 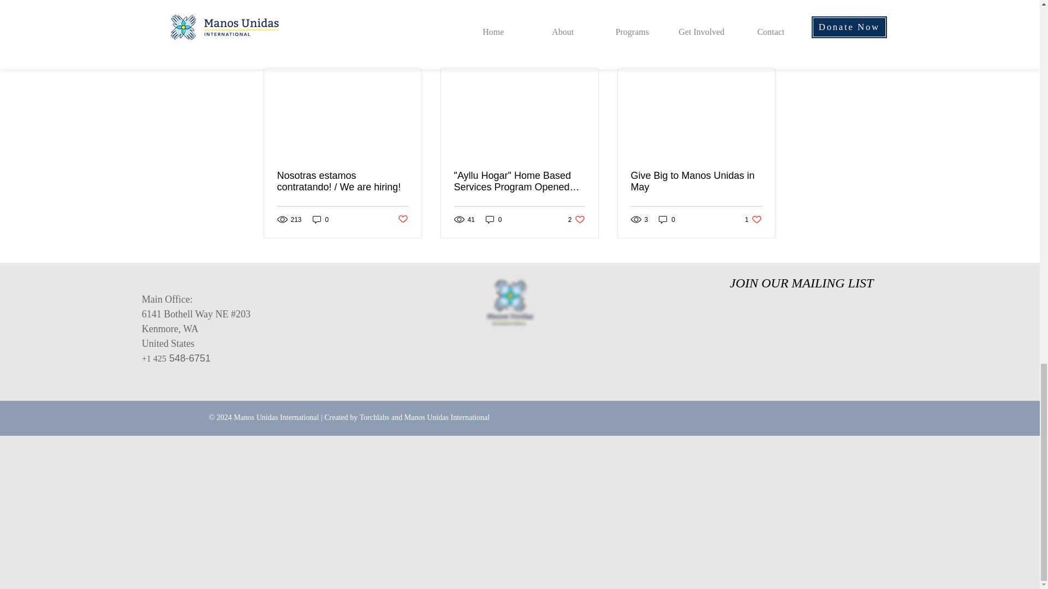 What do you see at coordinates (753, 219) in the screenshot?
I see `0` at bounding box center [753, 219].